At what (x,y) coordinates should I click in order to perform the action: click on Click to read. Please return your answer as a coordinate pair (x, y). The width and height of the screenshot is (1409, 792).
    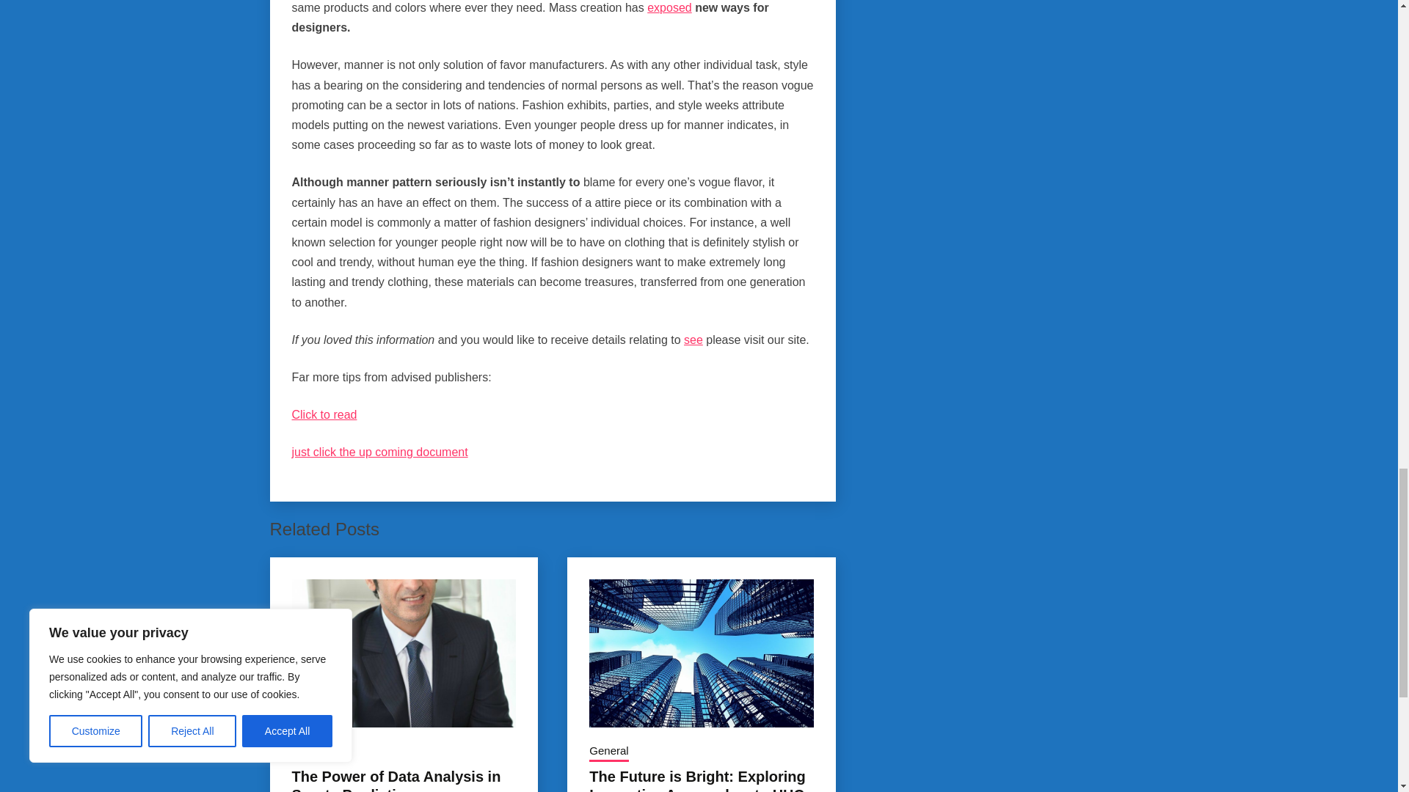
    Looking at the image, I should click on (324, 414).